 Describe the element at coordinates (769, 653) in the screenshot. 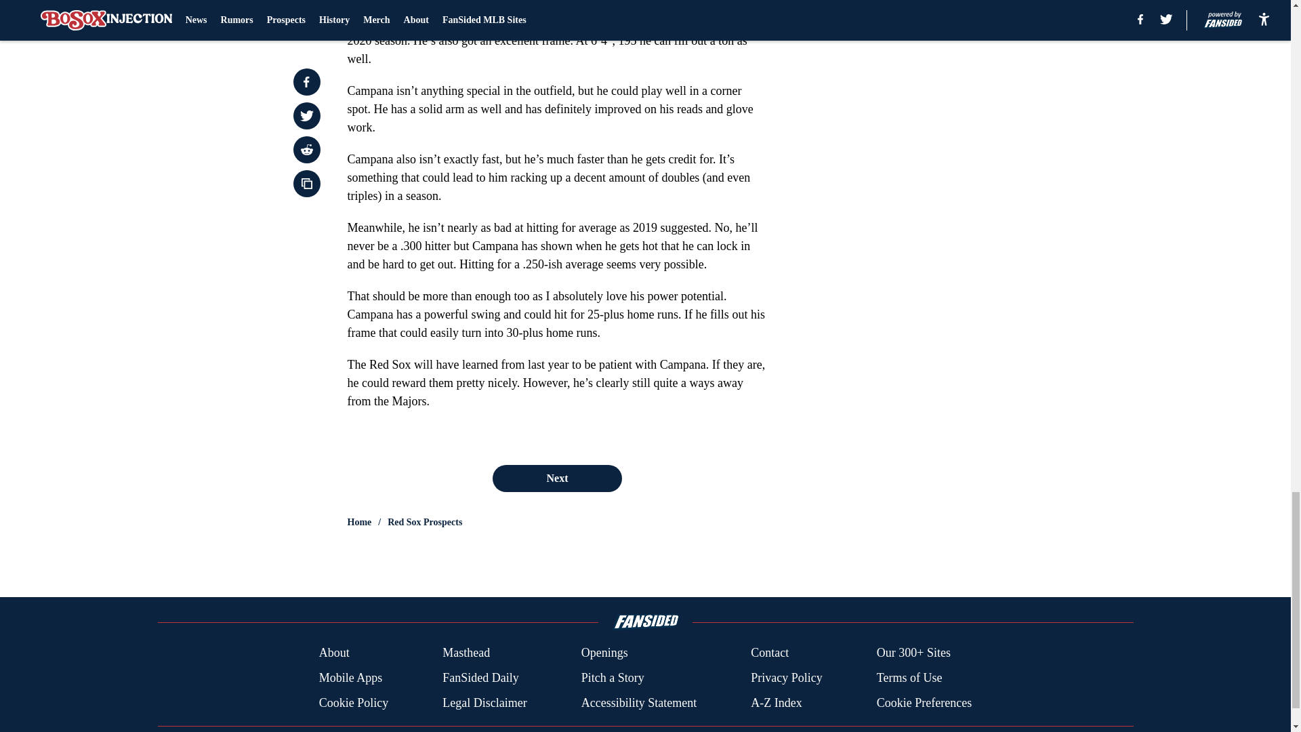

I see `Contact` at that location.